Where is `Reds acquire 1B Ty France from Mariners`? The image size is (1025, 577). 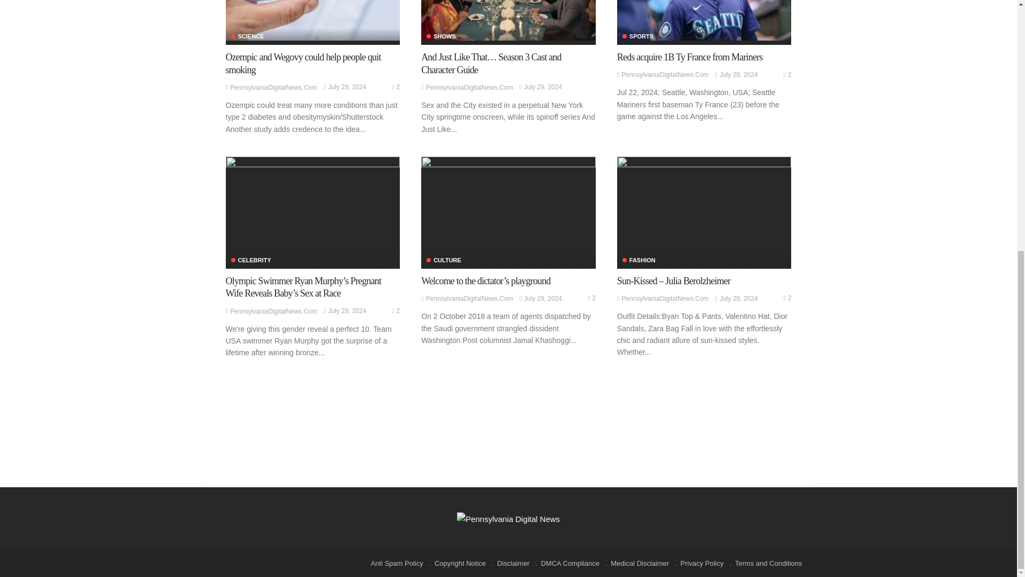
Reds acquire 1B Ty France from Mariners is located at coordinates (704, 20).